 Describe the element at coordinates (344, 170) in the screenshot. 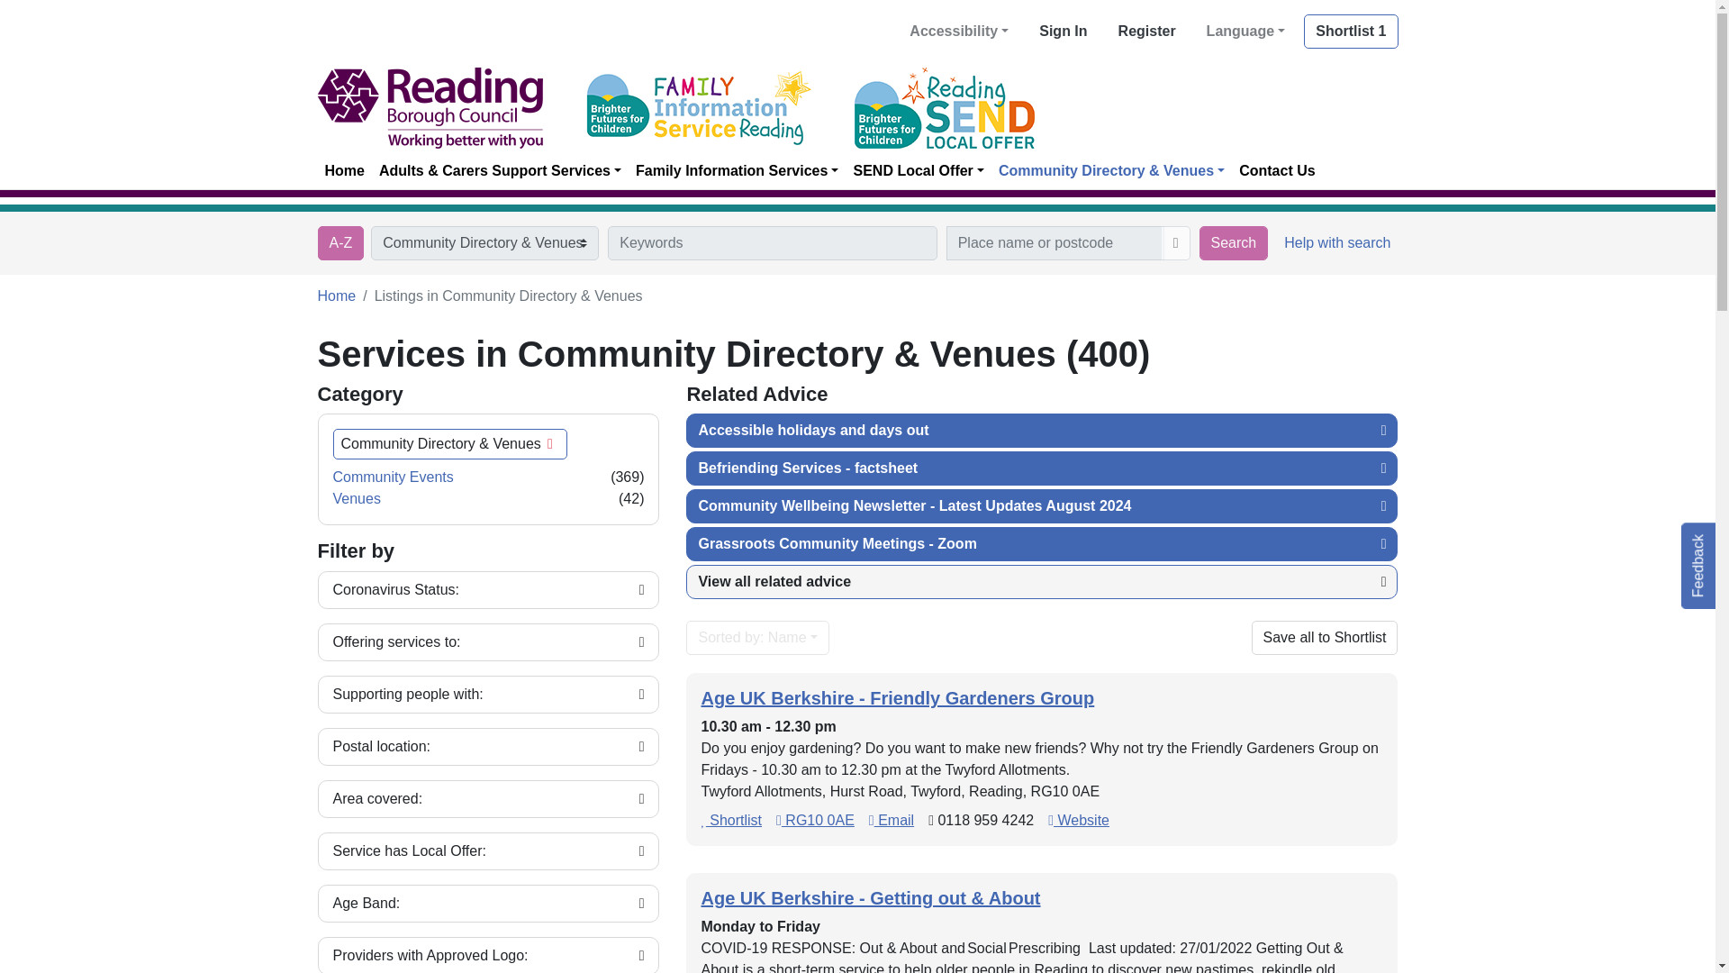

I see `Home` at that location.